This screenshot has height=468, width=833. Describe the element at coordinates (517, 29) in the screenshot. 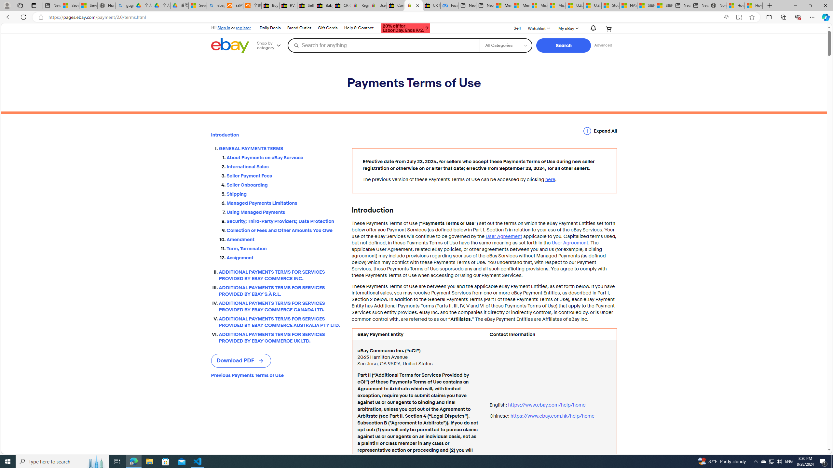

I see `Sell` at that location.